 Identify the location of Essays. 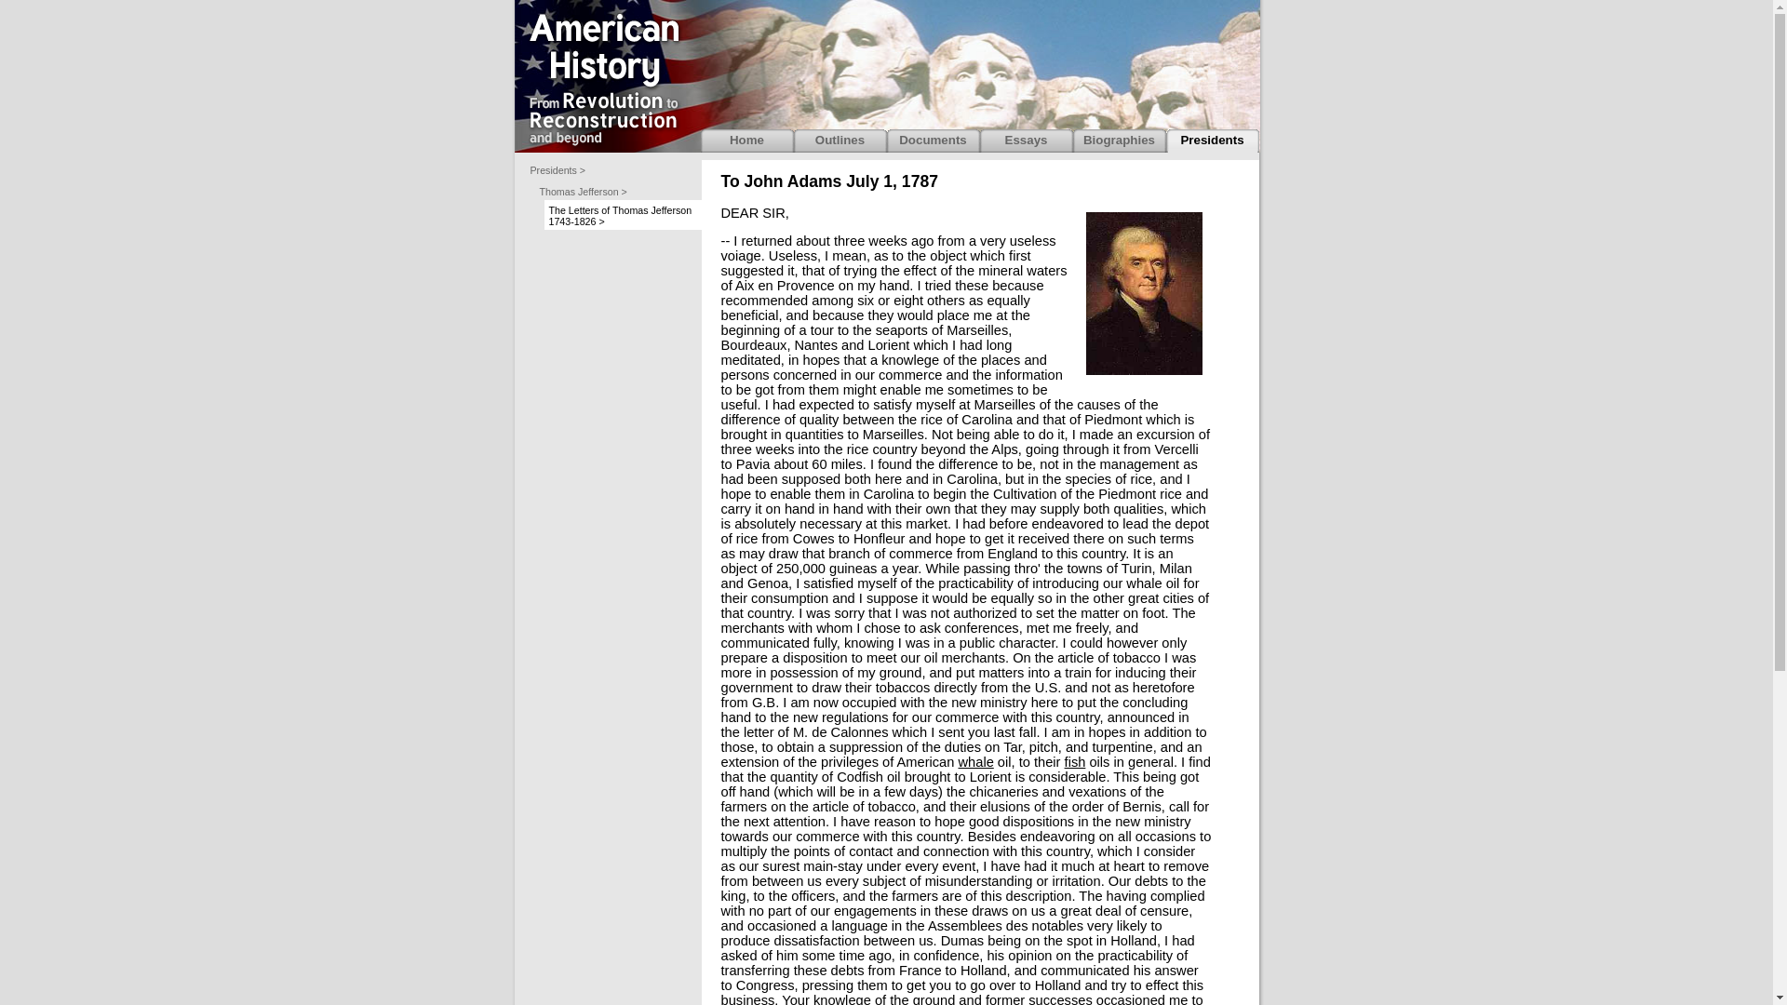
(1026, 141).